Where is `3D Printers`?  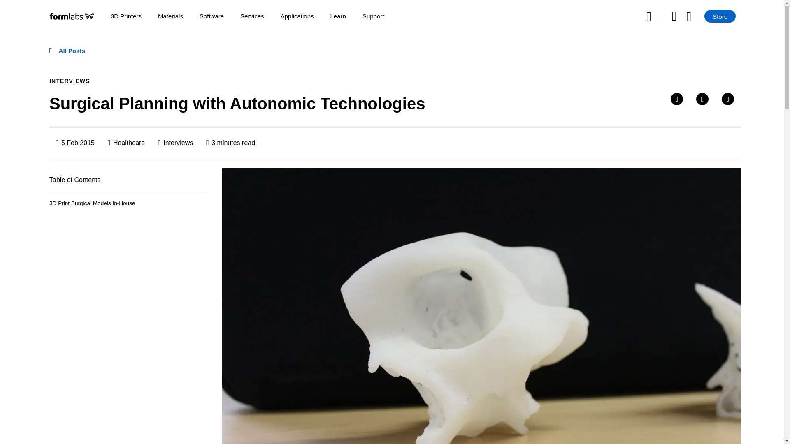
3D Printers is located at coordinates (126, 16).